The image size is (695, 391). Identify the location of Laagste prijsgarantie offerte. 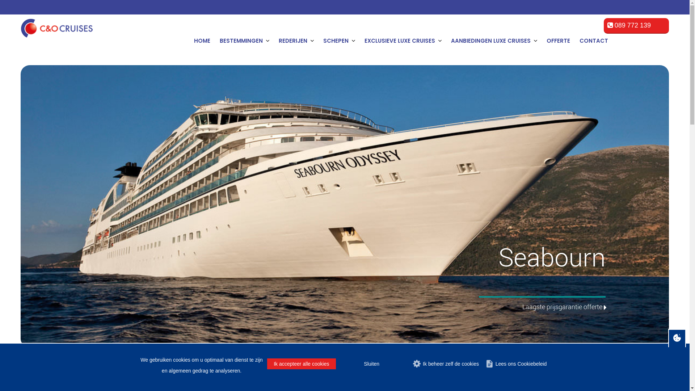
(563, 307).